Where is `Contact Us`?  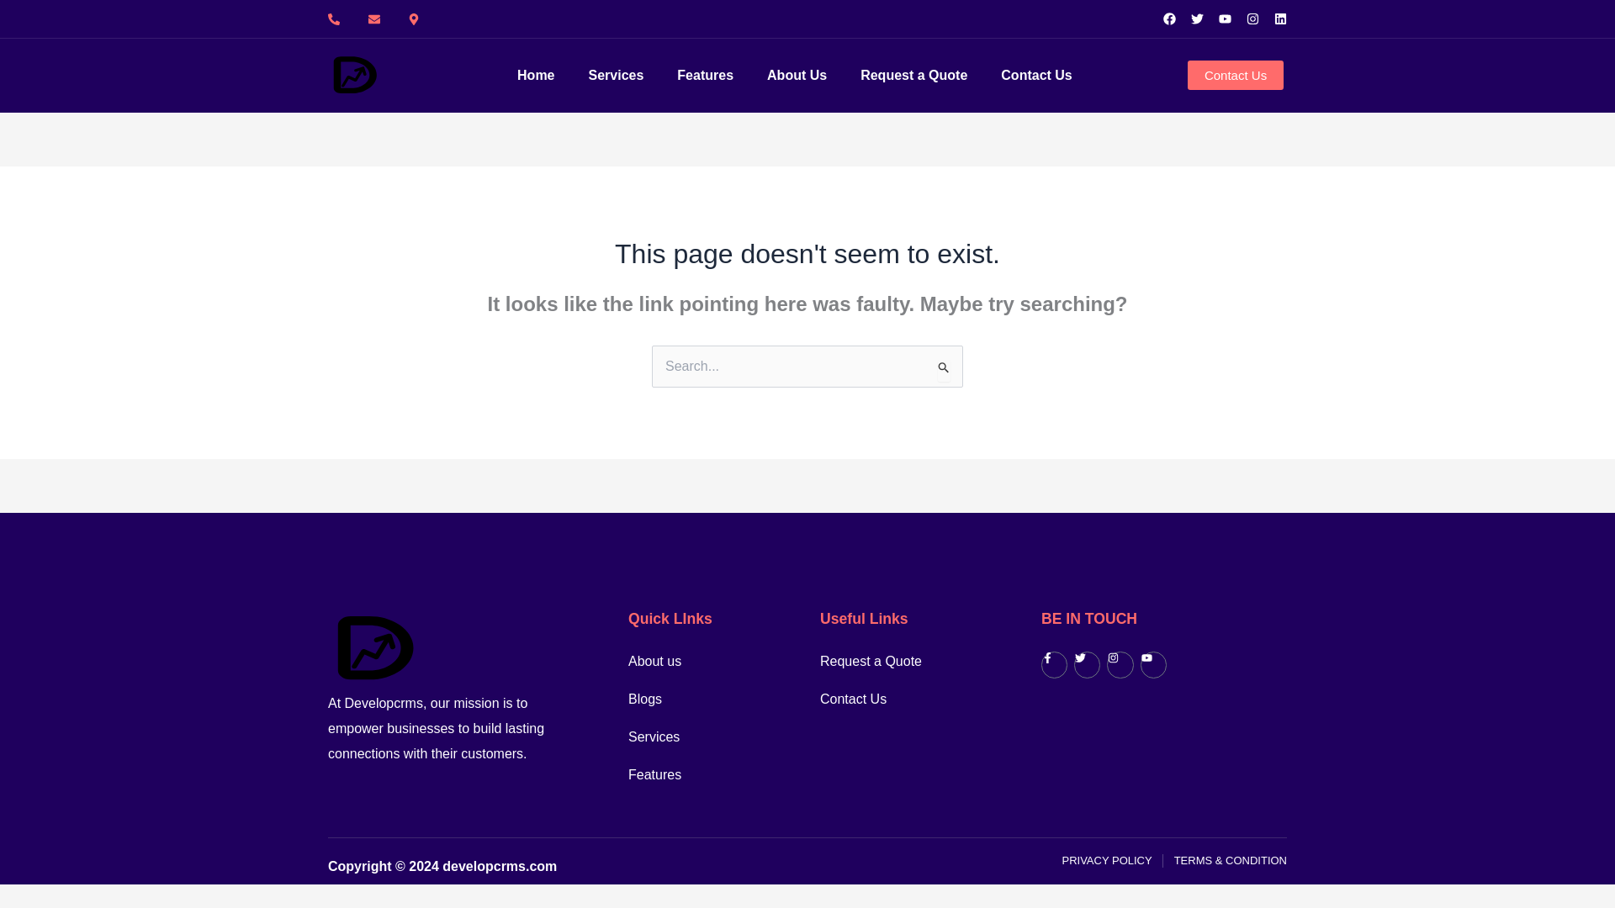
Contact Us is located at coordinates (893, 699).